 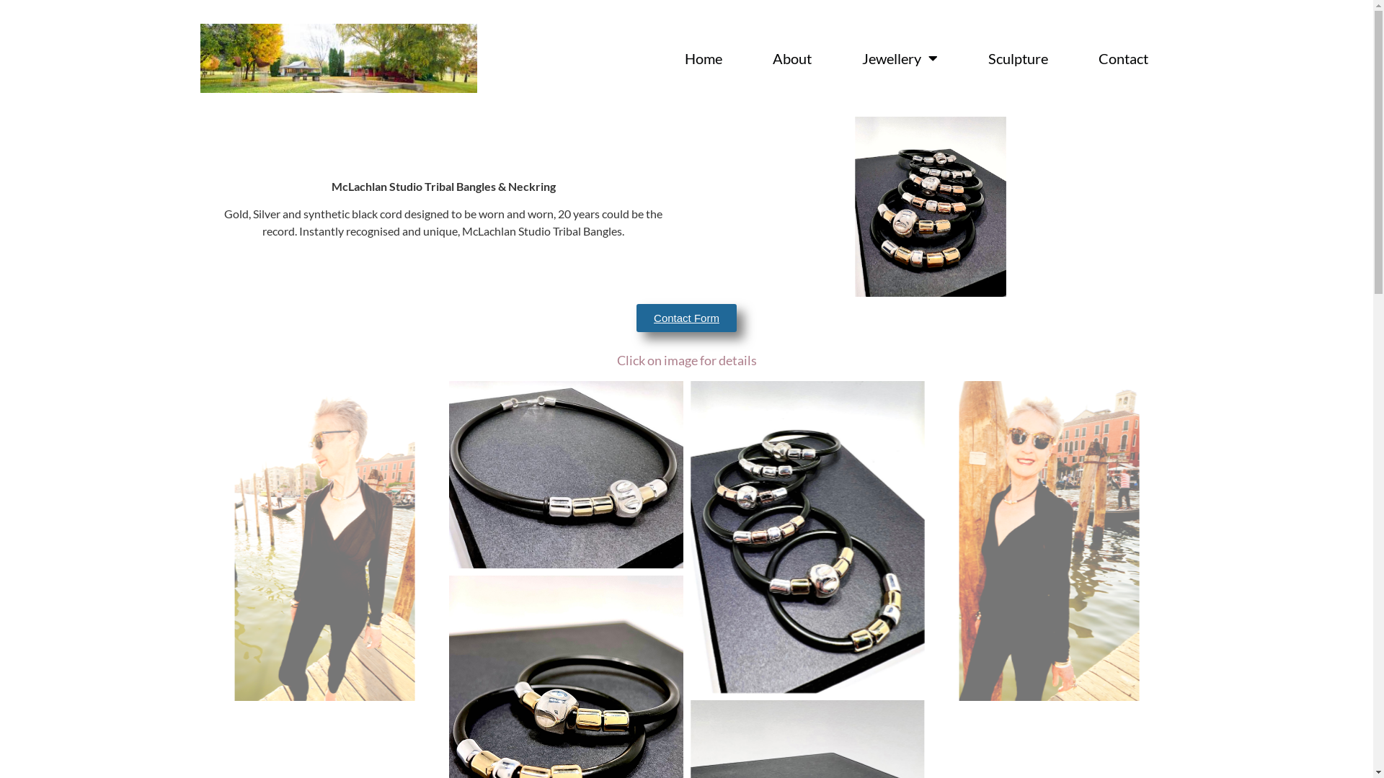 What do you see at coordinates (1018, 58) in the screenshot?
I see `Sculpture` at bounding box center [1018, 58].